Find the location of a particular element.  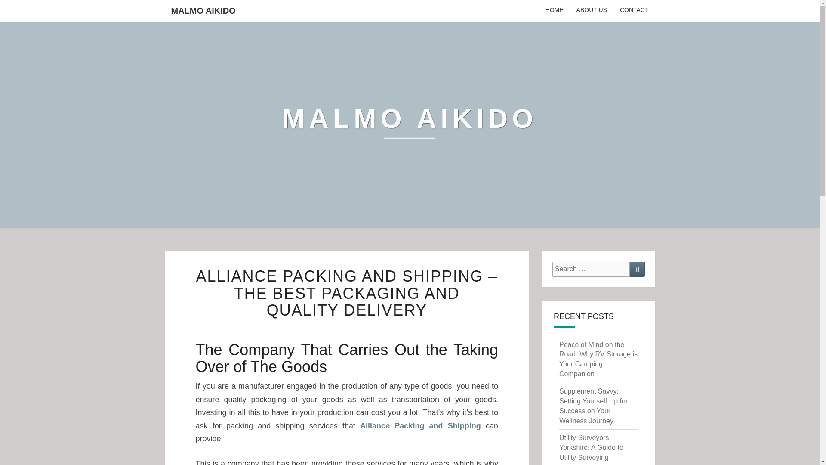

HOME is located at coordinates (554, 10).